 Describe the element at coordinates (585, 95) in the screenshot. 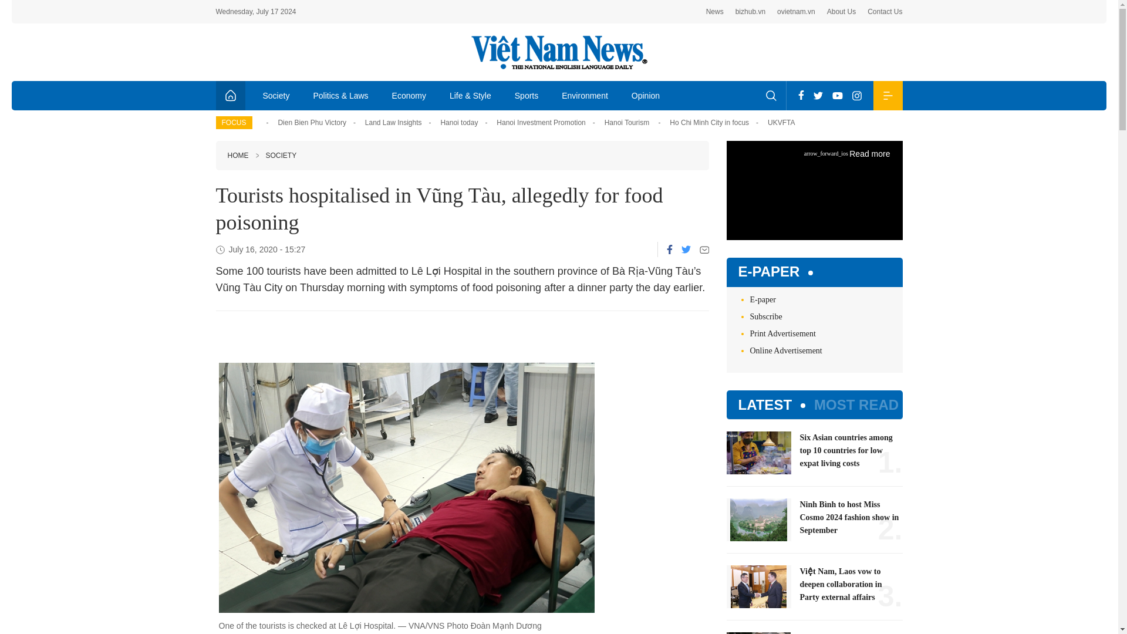

I see `Environment` at that location.